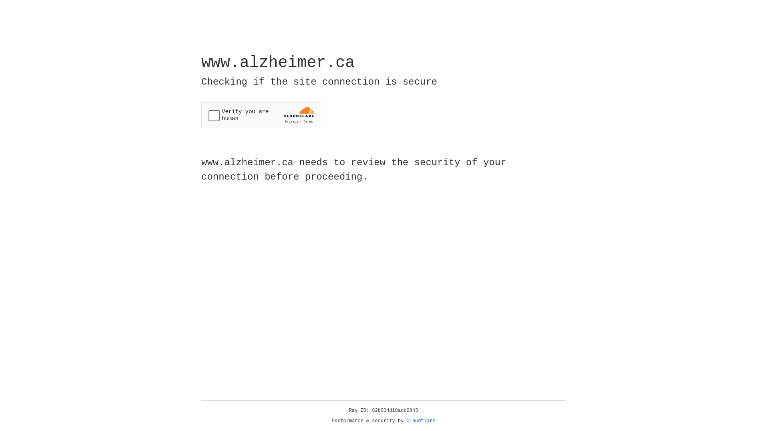 This screenshot has width=767, height=431. Describe the element at coordinates (261, 115) in the screenshot. I see `Widget containing a Cloudflare security challenge` at that location.